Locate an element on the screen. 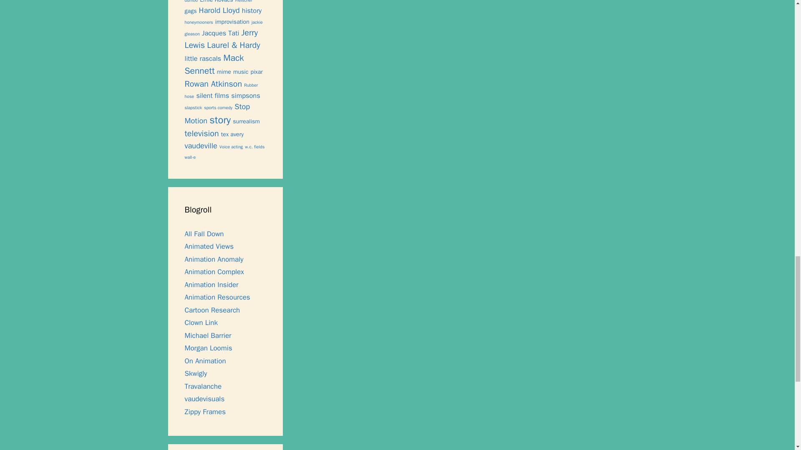  Harold Lloyd is located at coordinates (219, 10).